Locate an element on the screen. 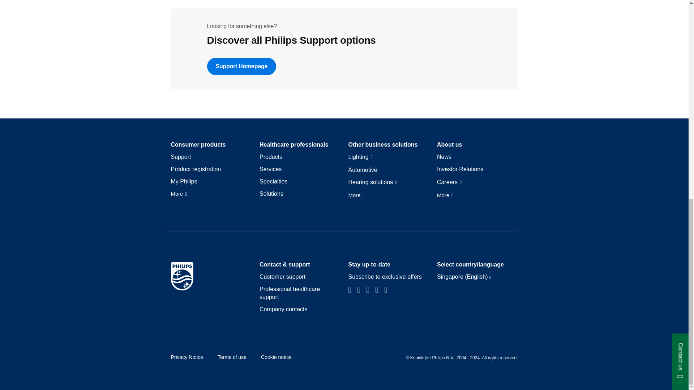 The image size is (694, 390). Healthcare professionals is located at coordinates (294, 144).